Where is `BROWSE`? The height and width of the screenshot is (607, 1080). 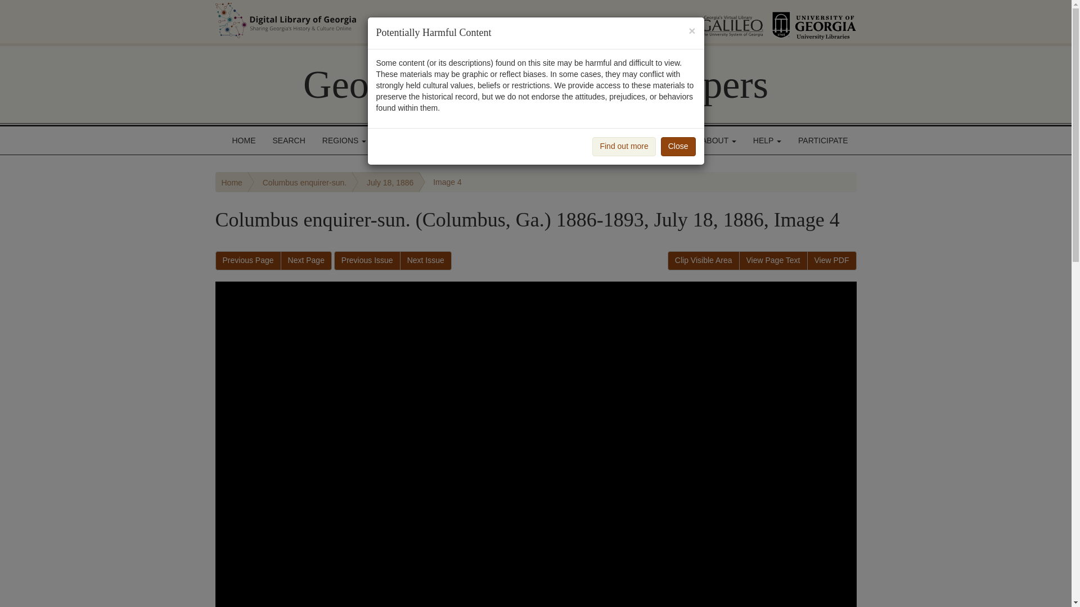 BROWSE is located at coordinates (404, 141).